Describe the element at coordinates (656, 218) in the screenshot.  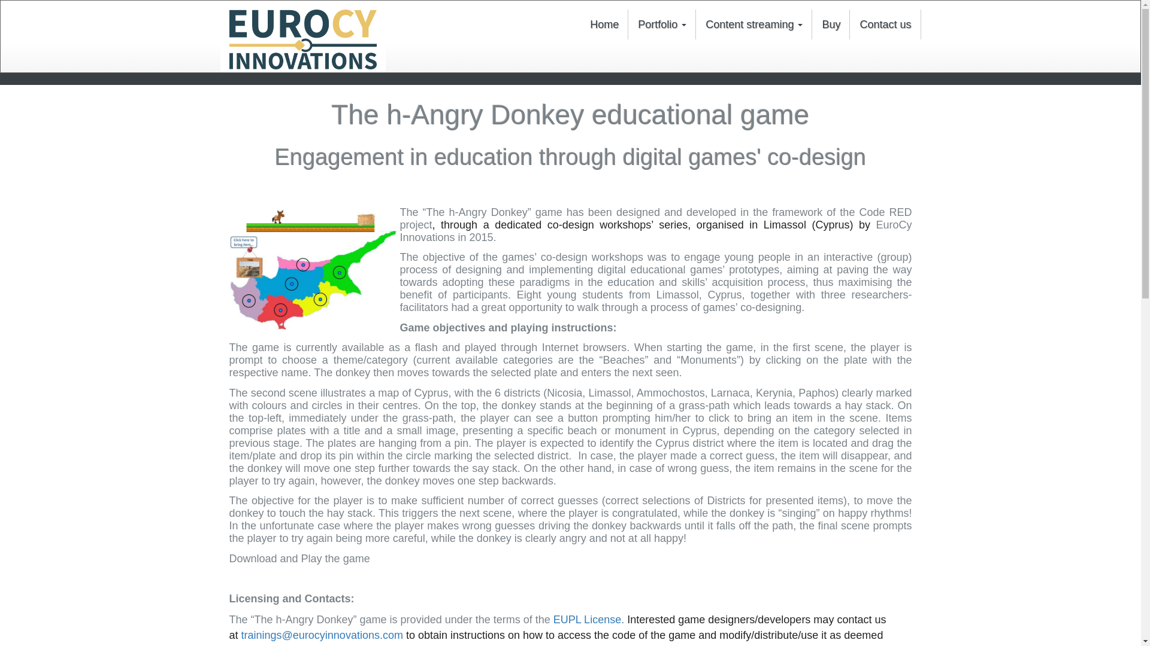
I see `Code RED project` at that location.